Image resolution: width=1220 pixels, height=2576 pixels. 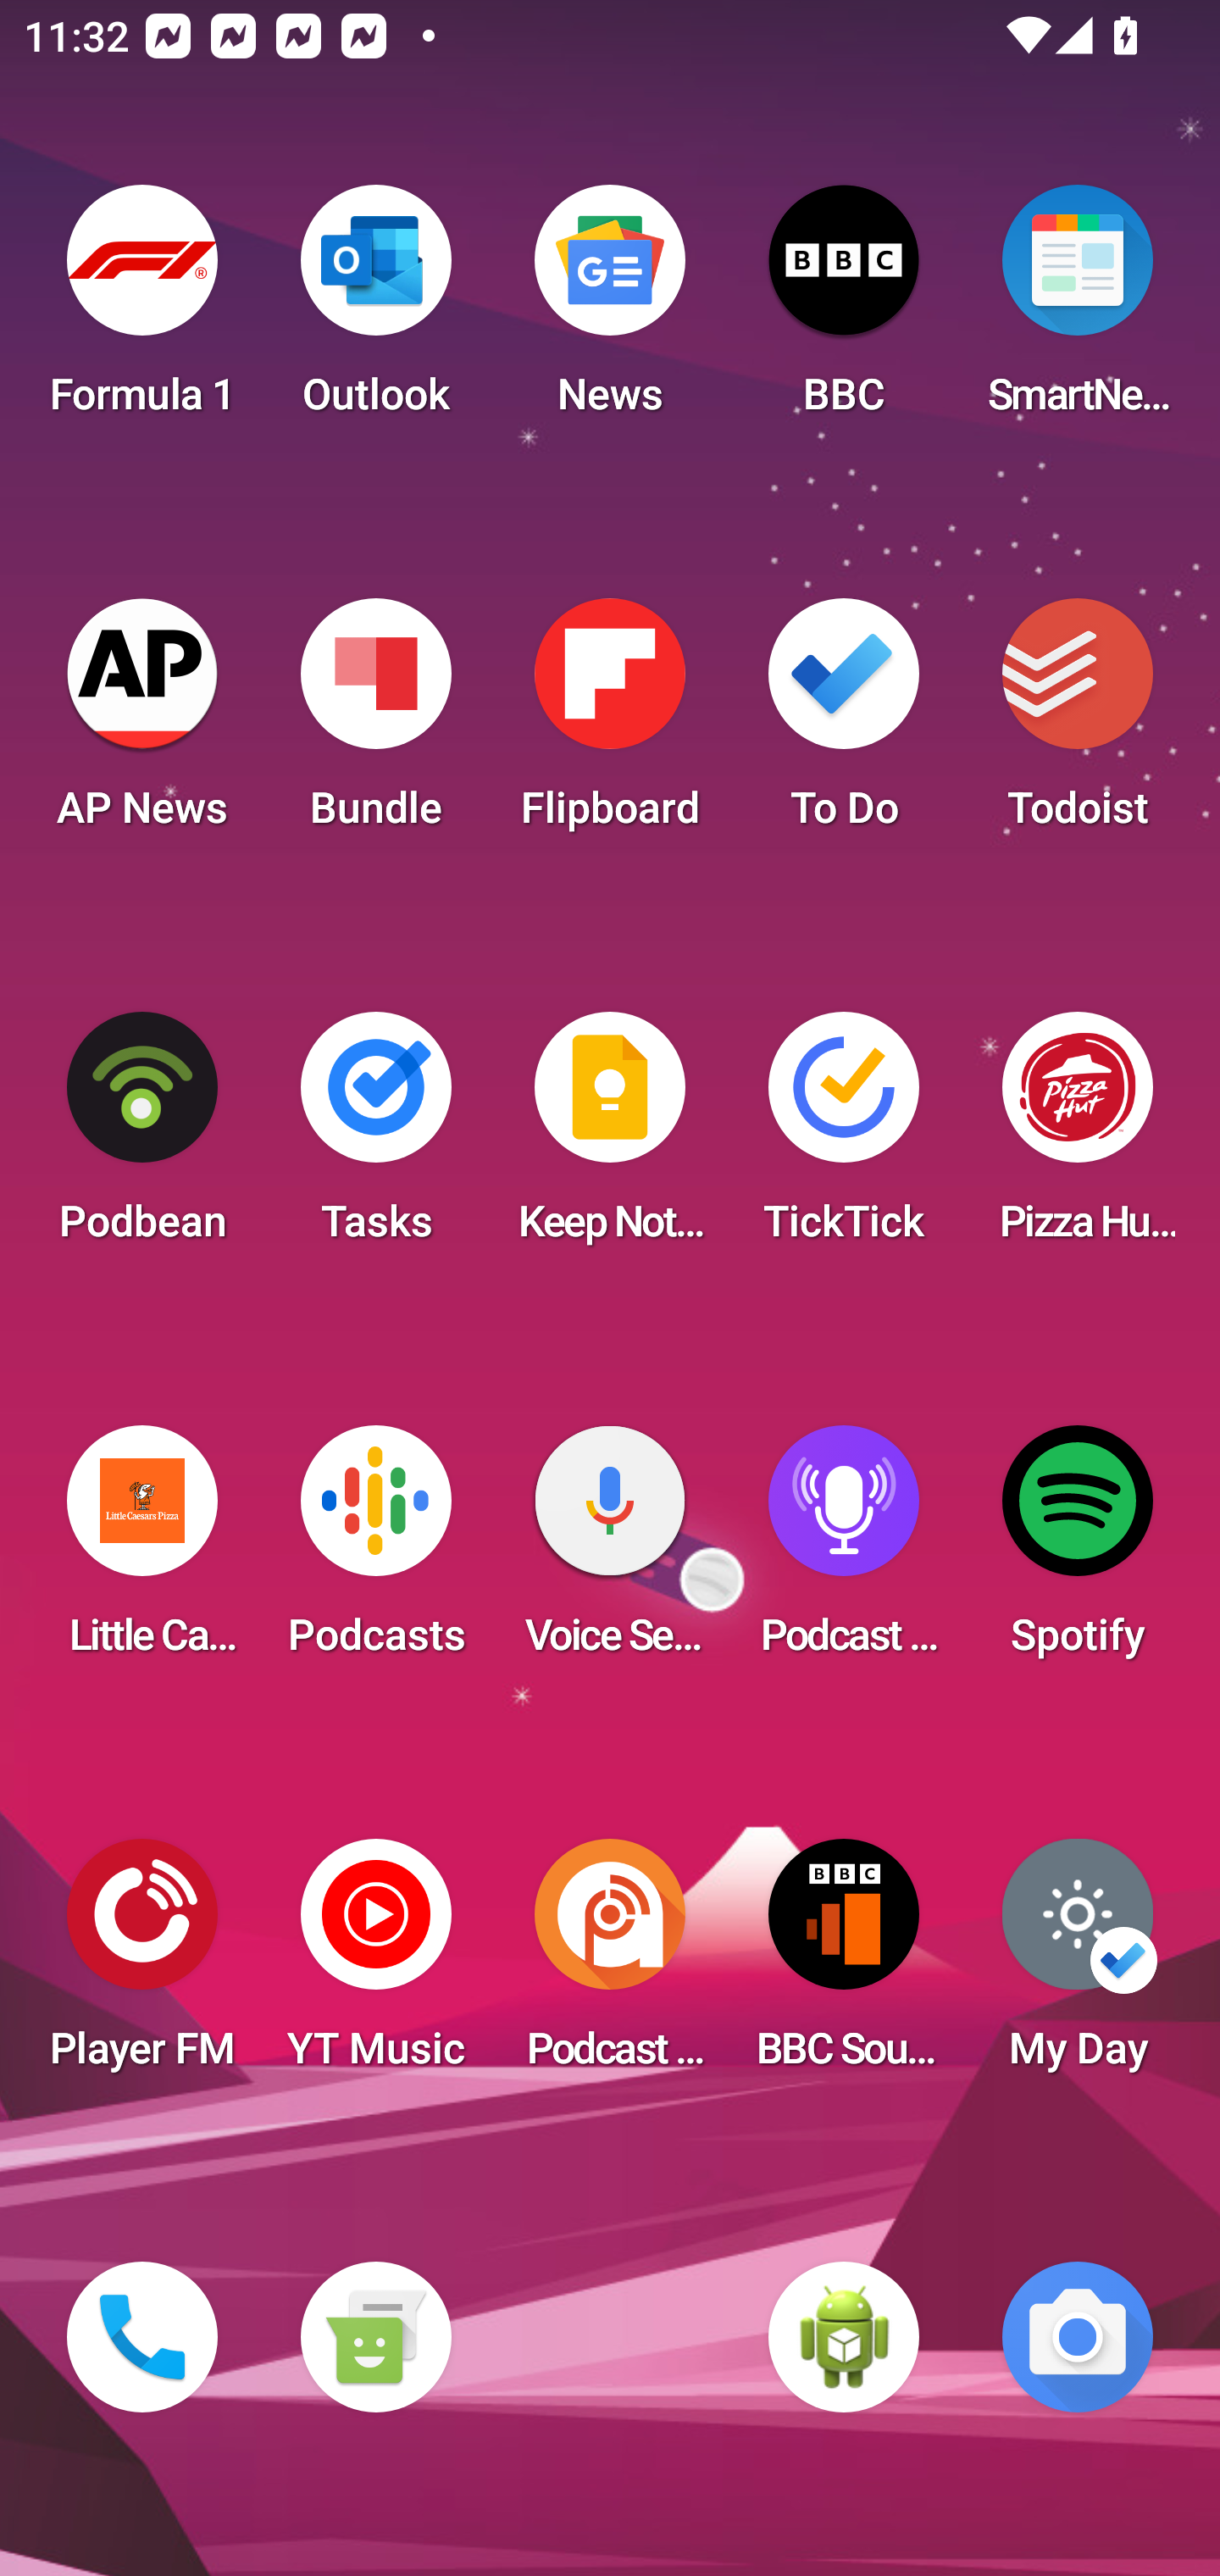 I want to click on Podcasts, so click(x=375, y=1551).